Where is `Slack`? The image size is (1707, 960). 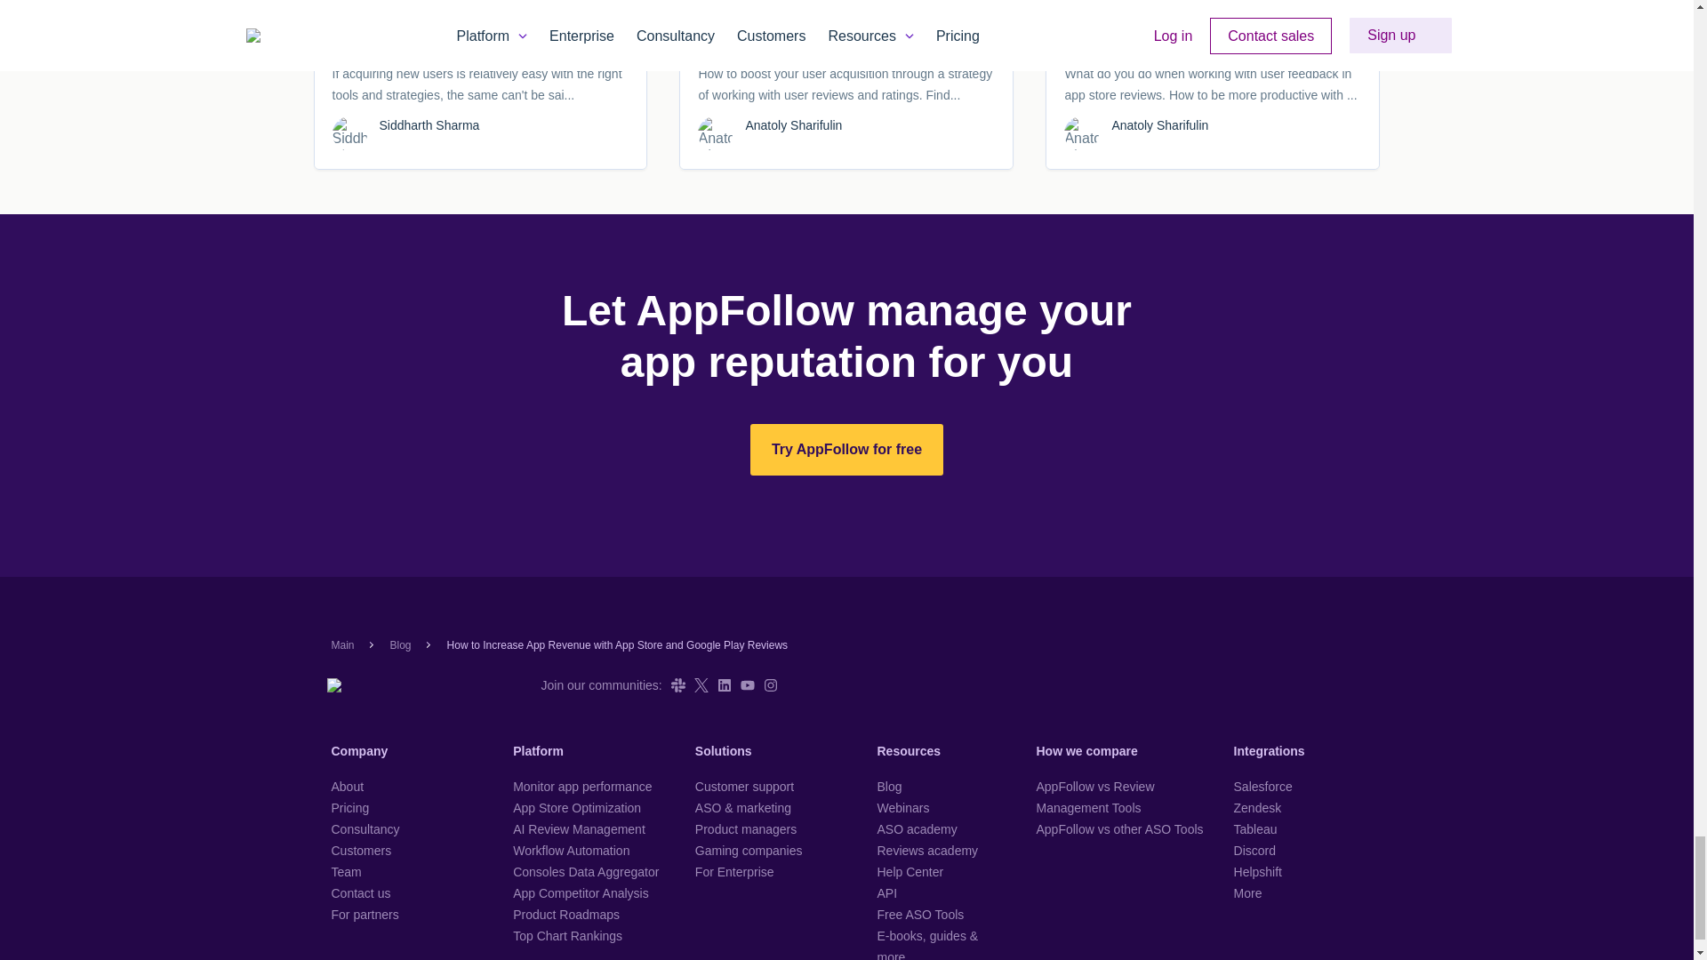
Slack is located at coordinates (677, 684).